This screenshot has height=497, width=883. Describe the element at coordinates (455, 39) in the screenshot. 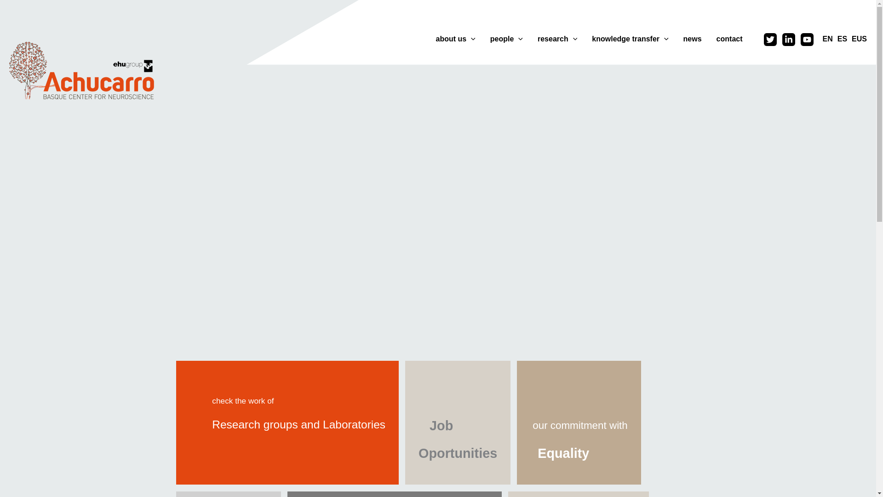

I see `about us` at that location.